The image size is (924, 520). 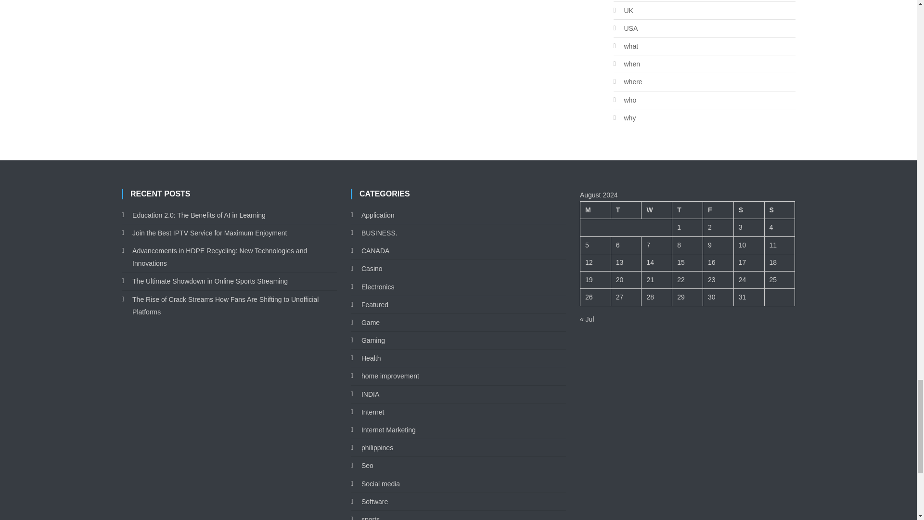 I want to click on Tuesday, so click(x=626, y=210).